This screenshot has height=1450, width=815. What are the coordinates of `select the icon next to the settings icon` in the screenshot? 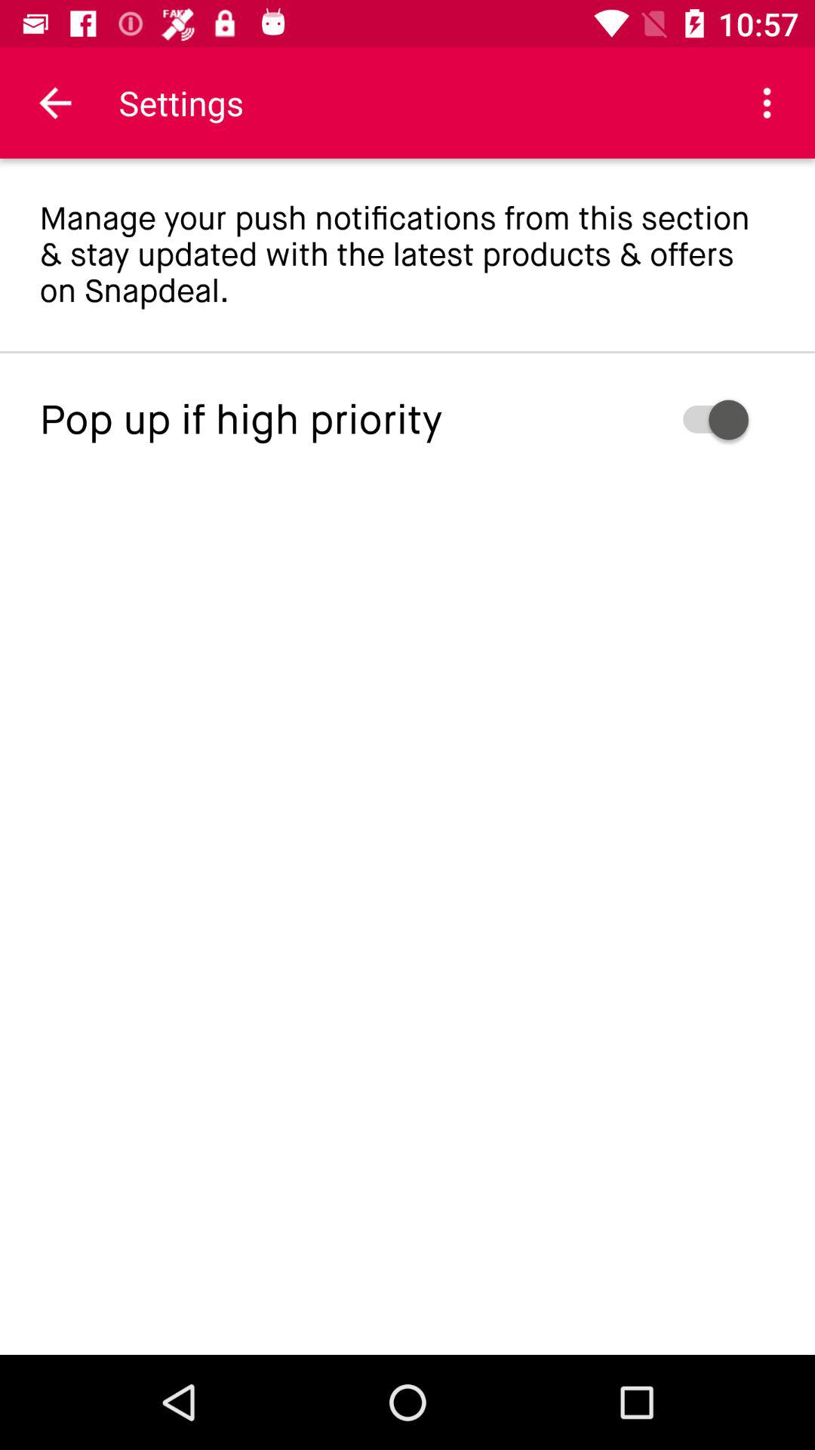 It's located at (767, 103).